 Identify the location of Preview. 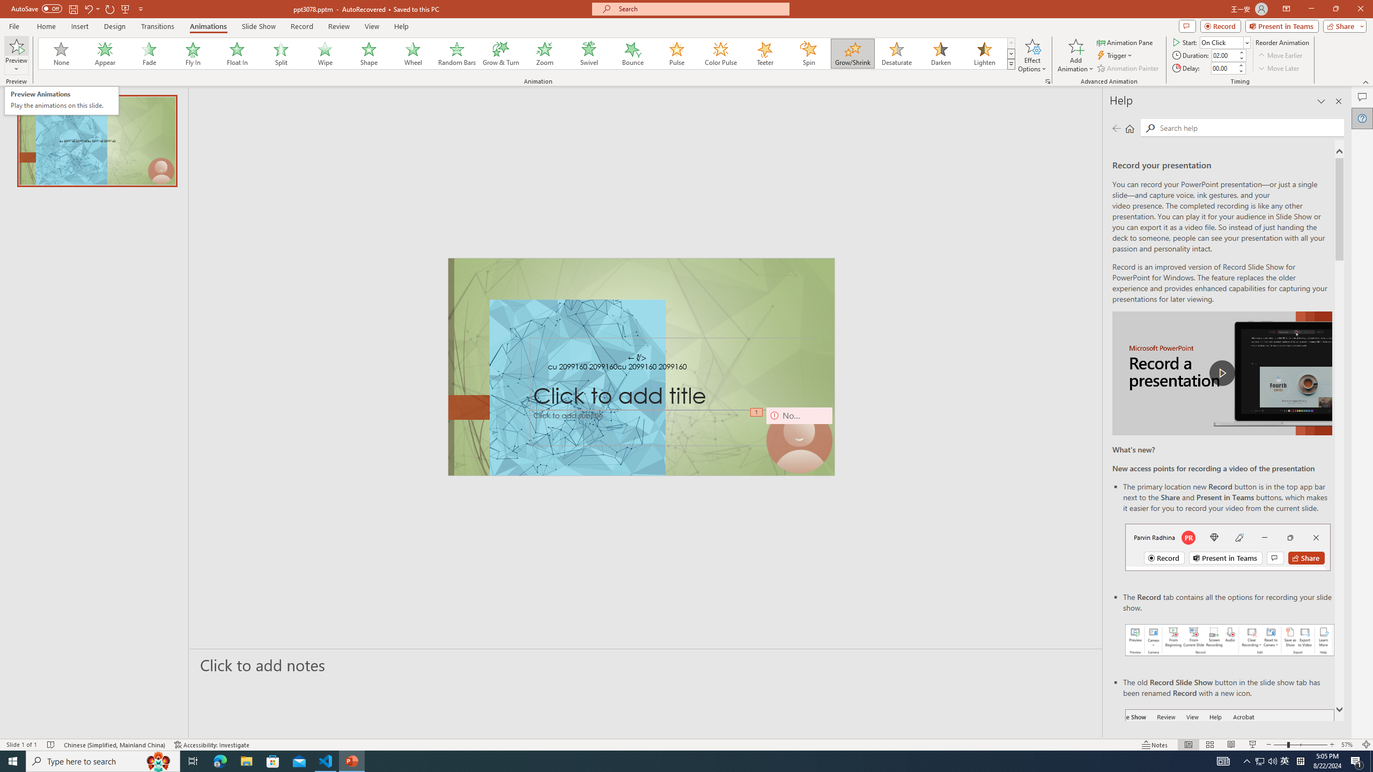
(16, 55).